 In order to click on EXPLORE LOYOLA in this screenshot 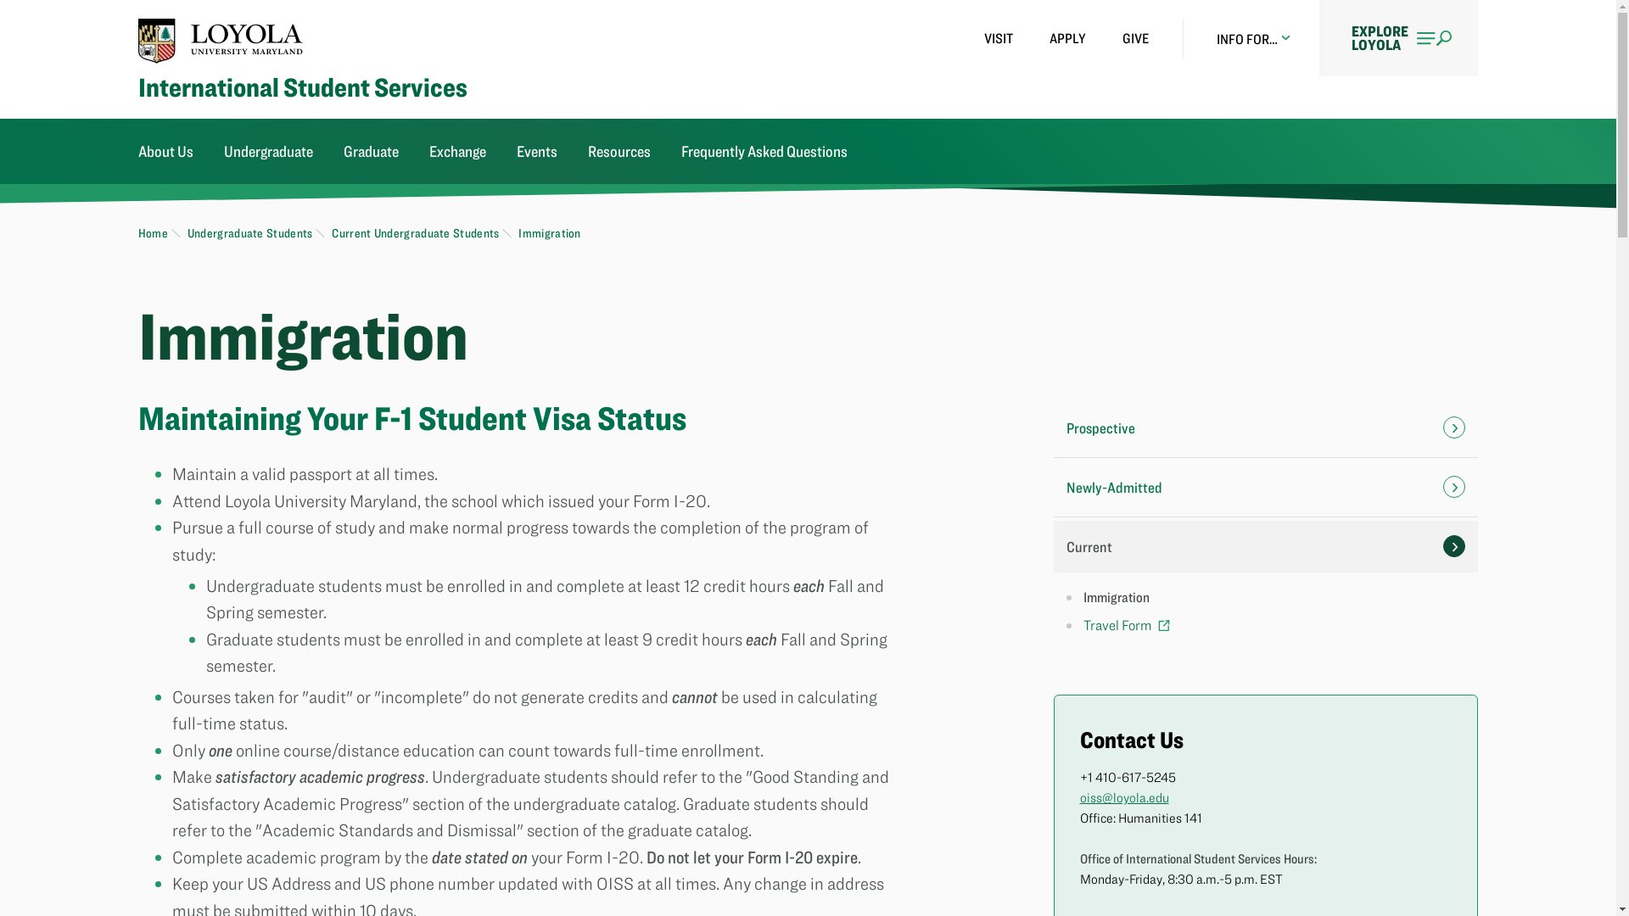, I will do `click(1398, 37)`.